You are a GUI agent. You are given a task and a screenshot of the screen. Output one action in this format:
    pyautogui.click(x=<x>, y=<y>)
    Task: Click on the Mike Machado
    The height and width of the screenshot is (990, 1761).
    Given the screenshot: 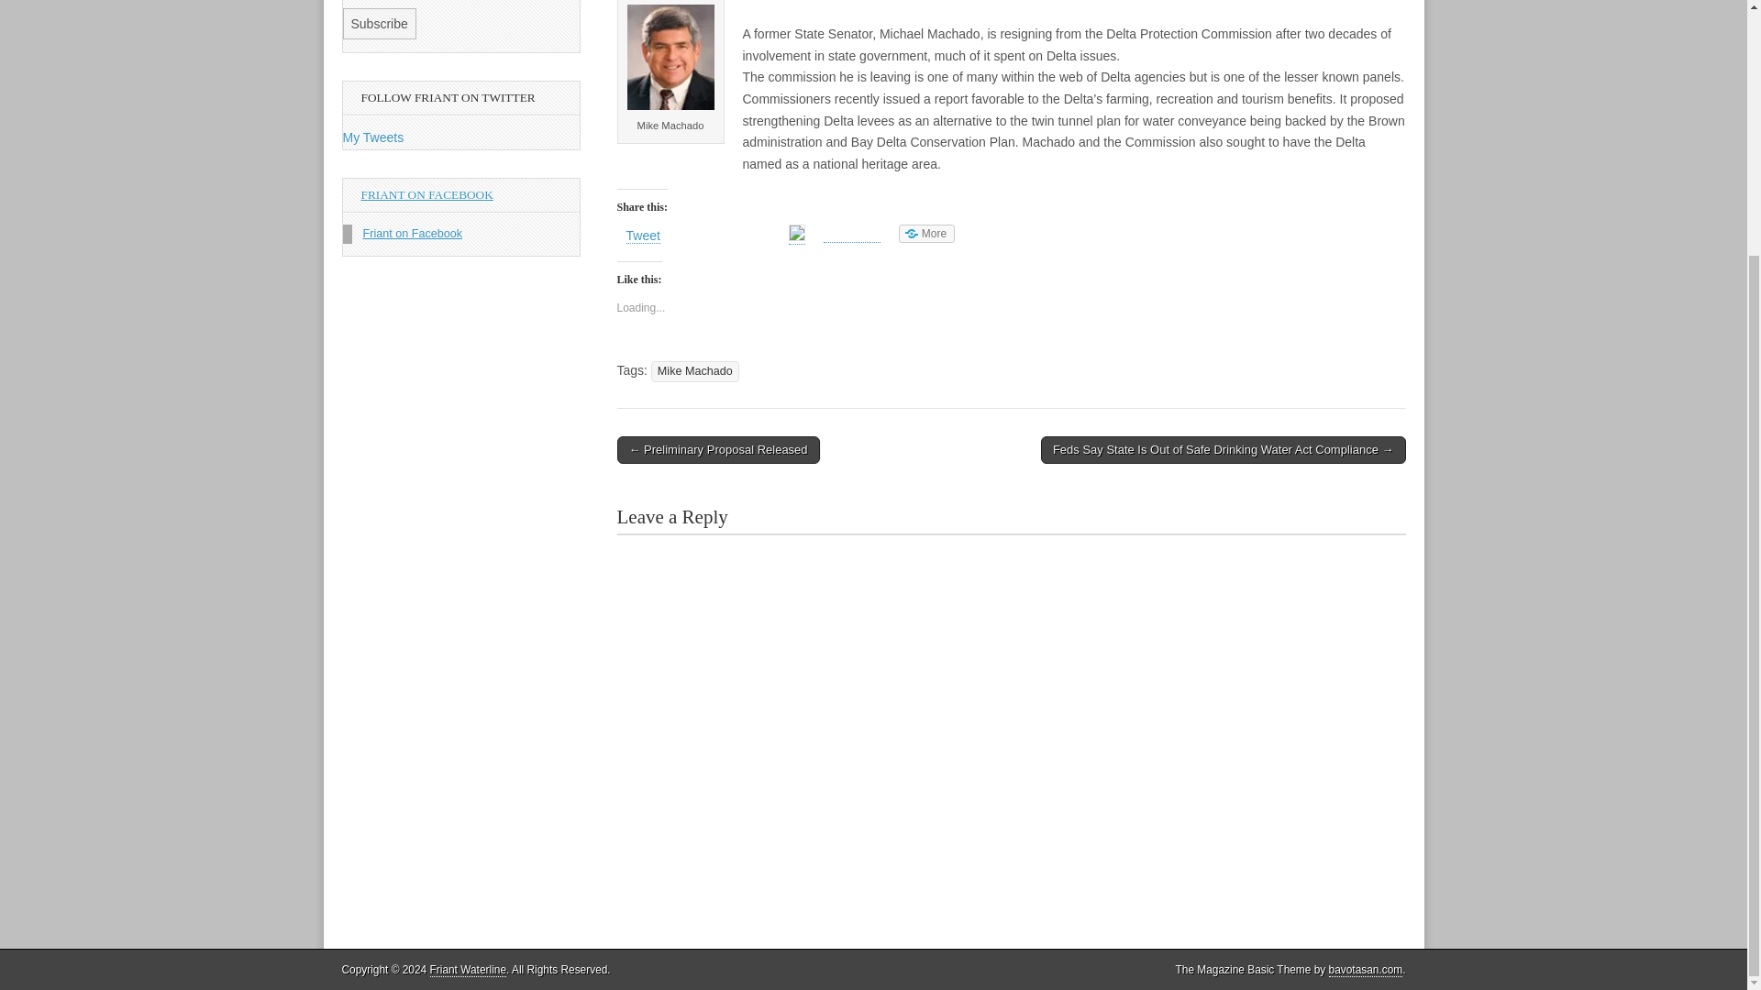 What is the action you would take?
    pyautogui.click(x=695, y=371)
    